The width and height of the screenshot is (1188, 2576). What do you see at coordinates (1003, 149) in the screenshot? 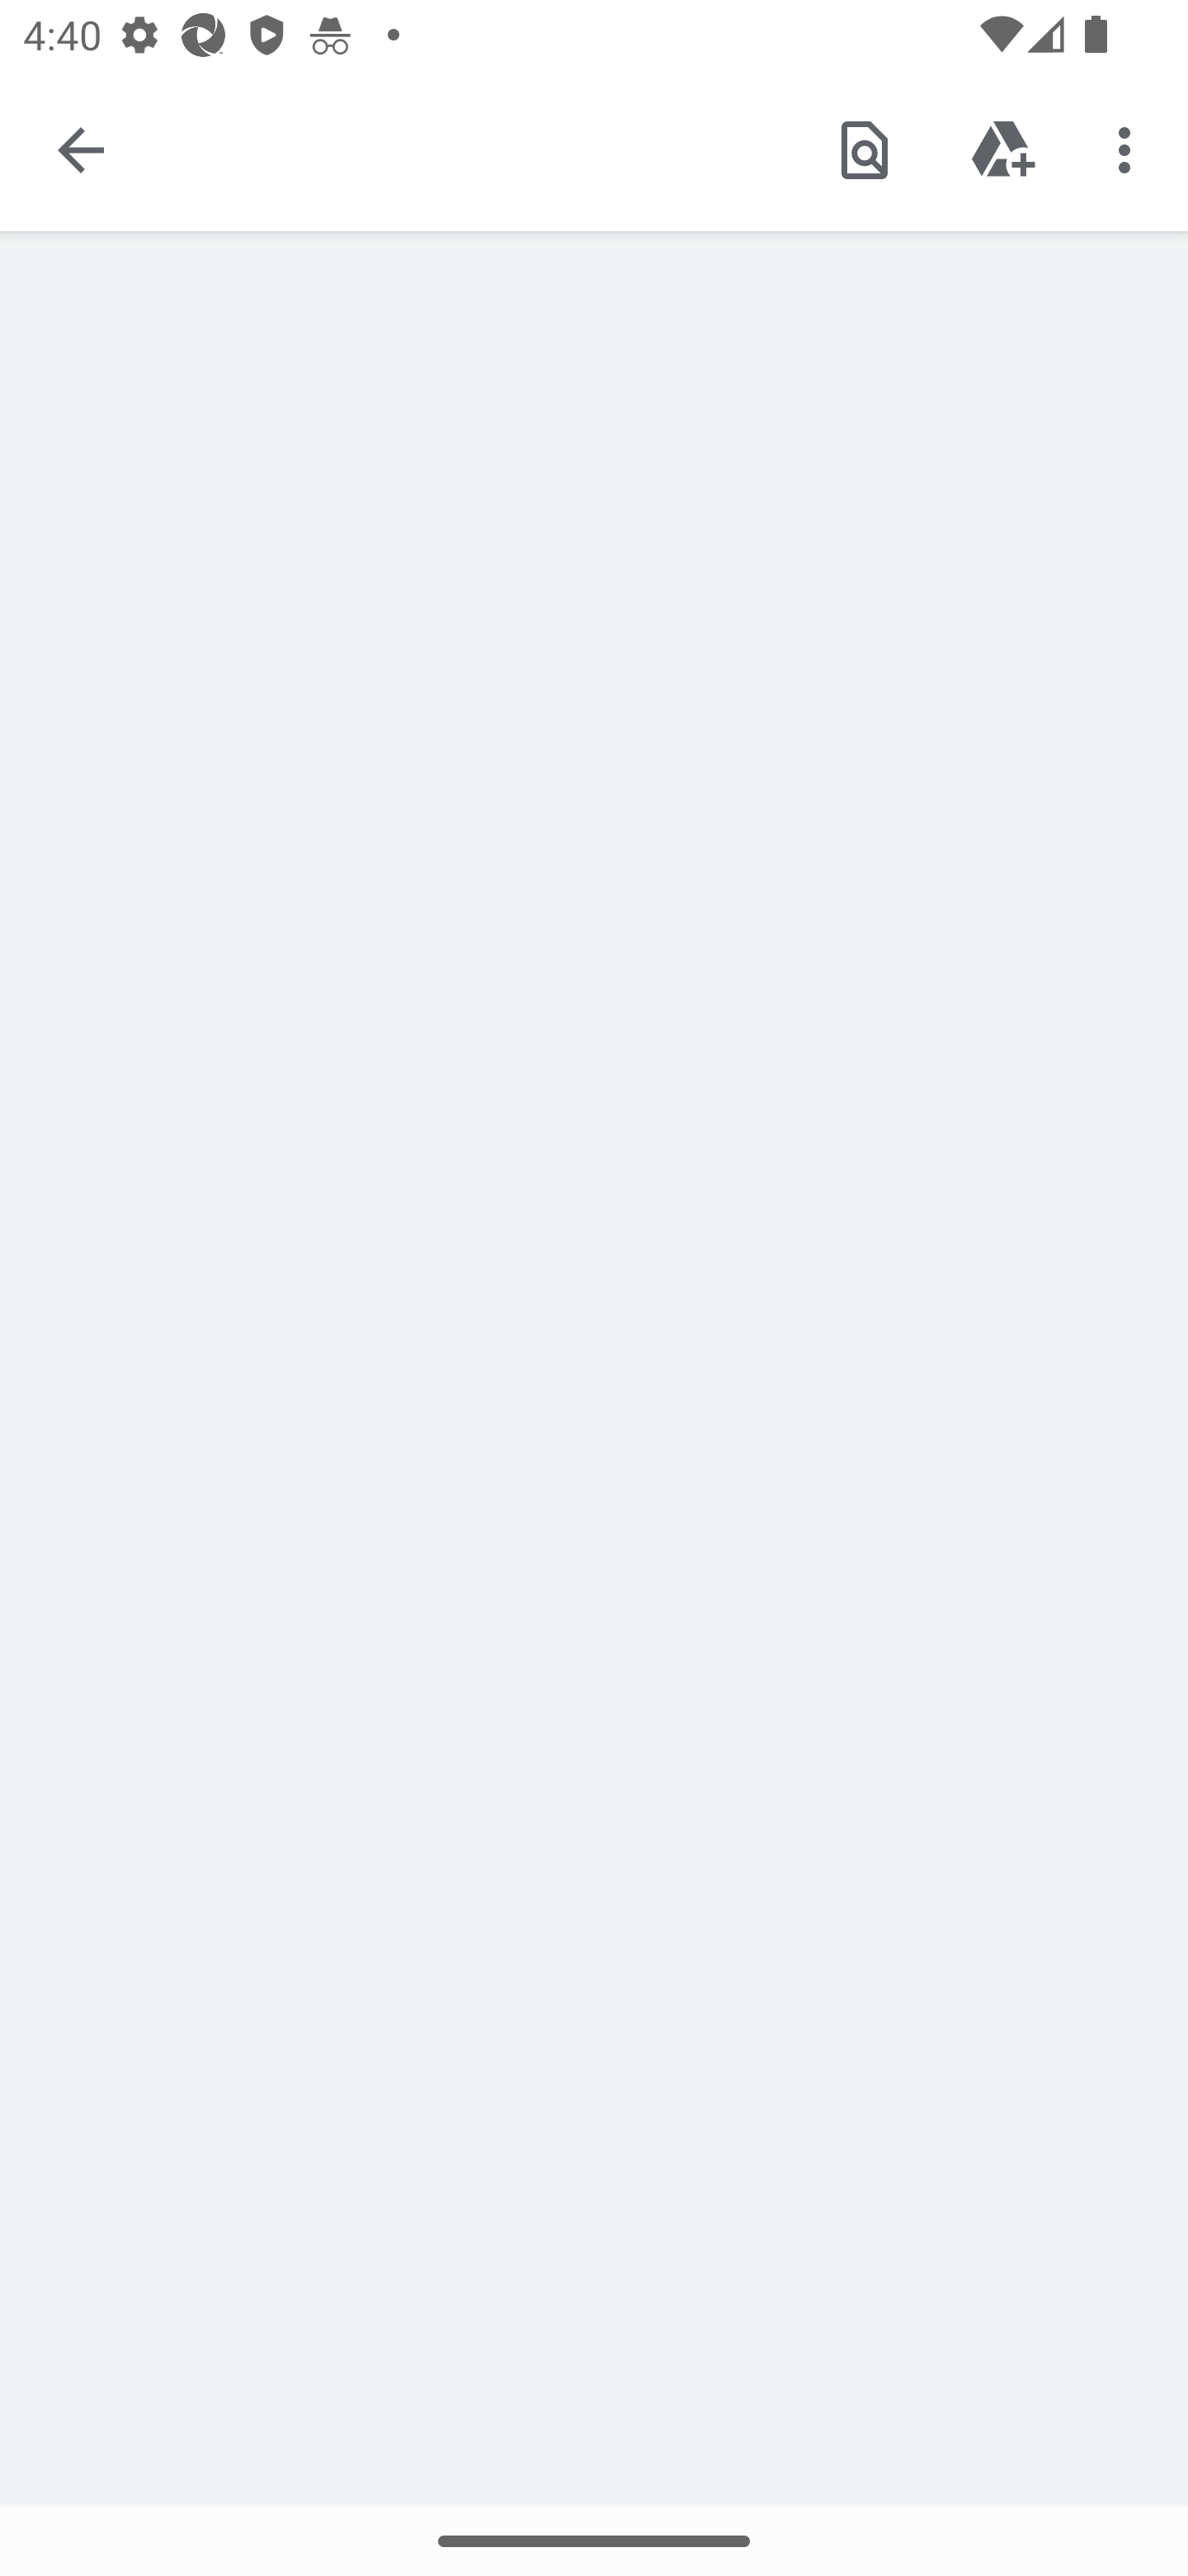
I see `Add to Drive` at bounding box center [1003, 149].